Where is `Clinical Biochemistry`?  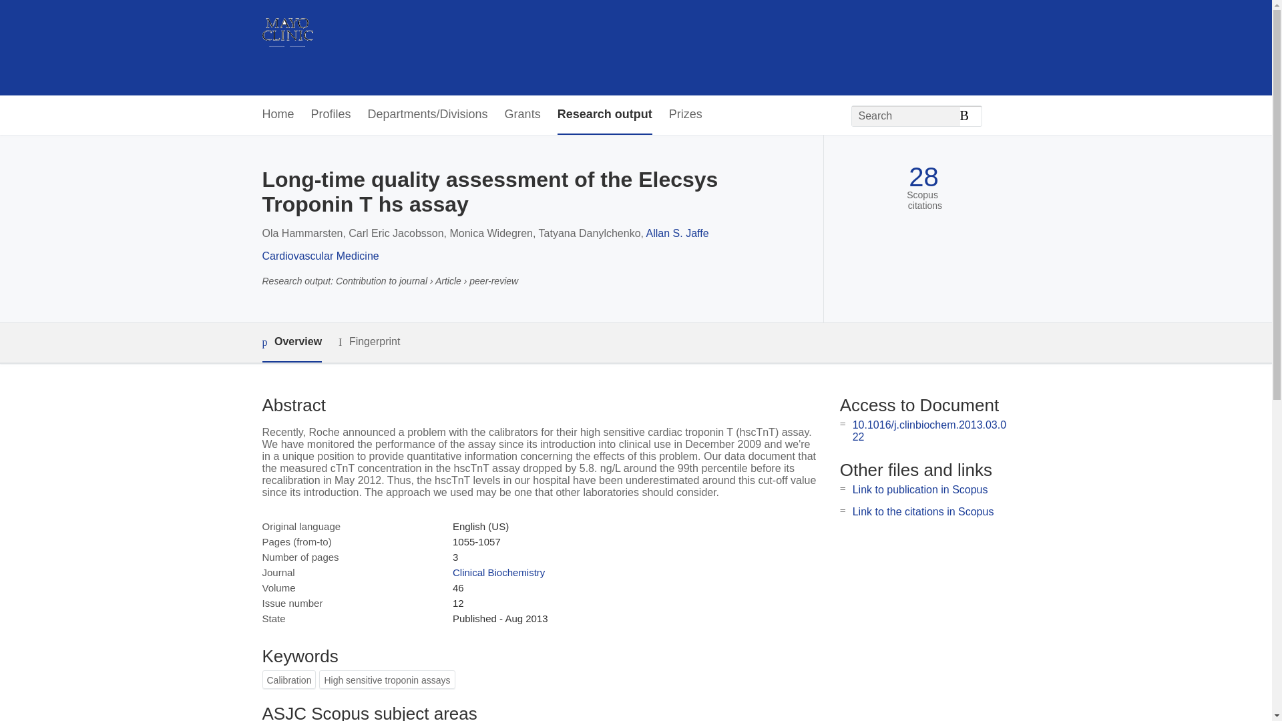
Clinical Biochemistry is located at coordinates (498, 572).